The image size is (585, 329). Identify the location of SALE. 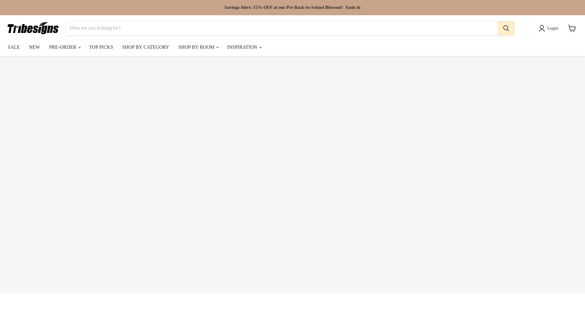
(13, 47).